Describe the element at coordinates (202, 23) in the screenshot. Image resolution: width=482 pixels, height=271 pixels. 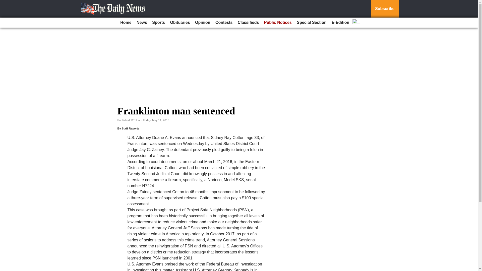
I see `Opinion` at that location.